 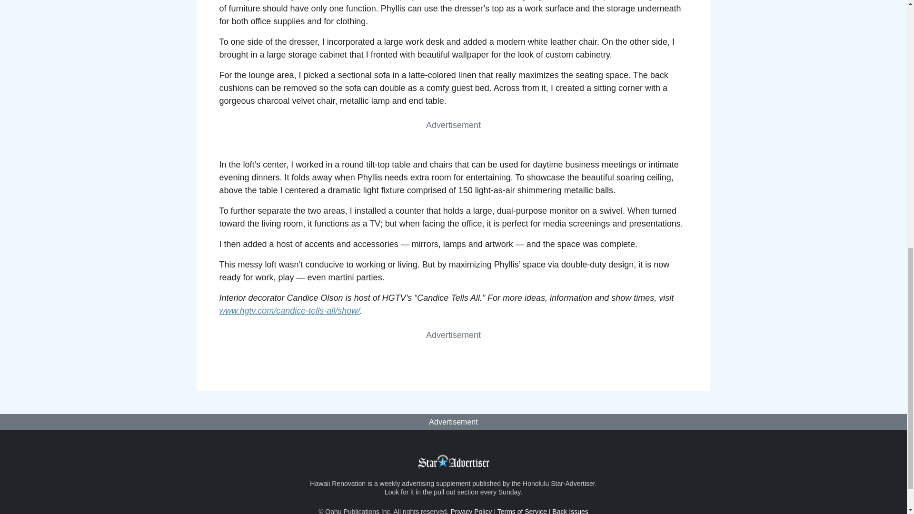 What do you see at coordinates (471, 511) in the screenshot?
I see `Privacy Policy` at bounding box center [471, 511].